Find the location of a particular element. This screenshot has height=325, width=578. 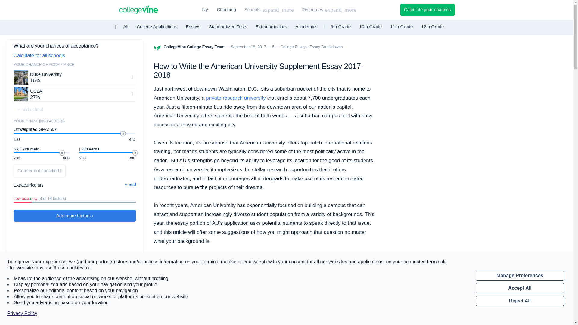

Essays is located at coordinates (193, 27).